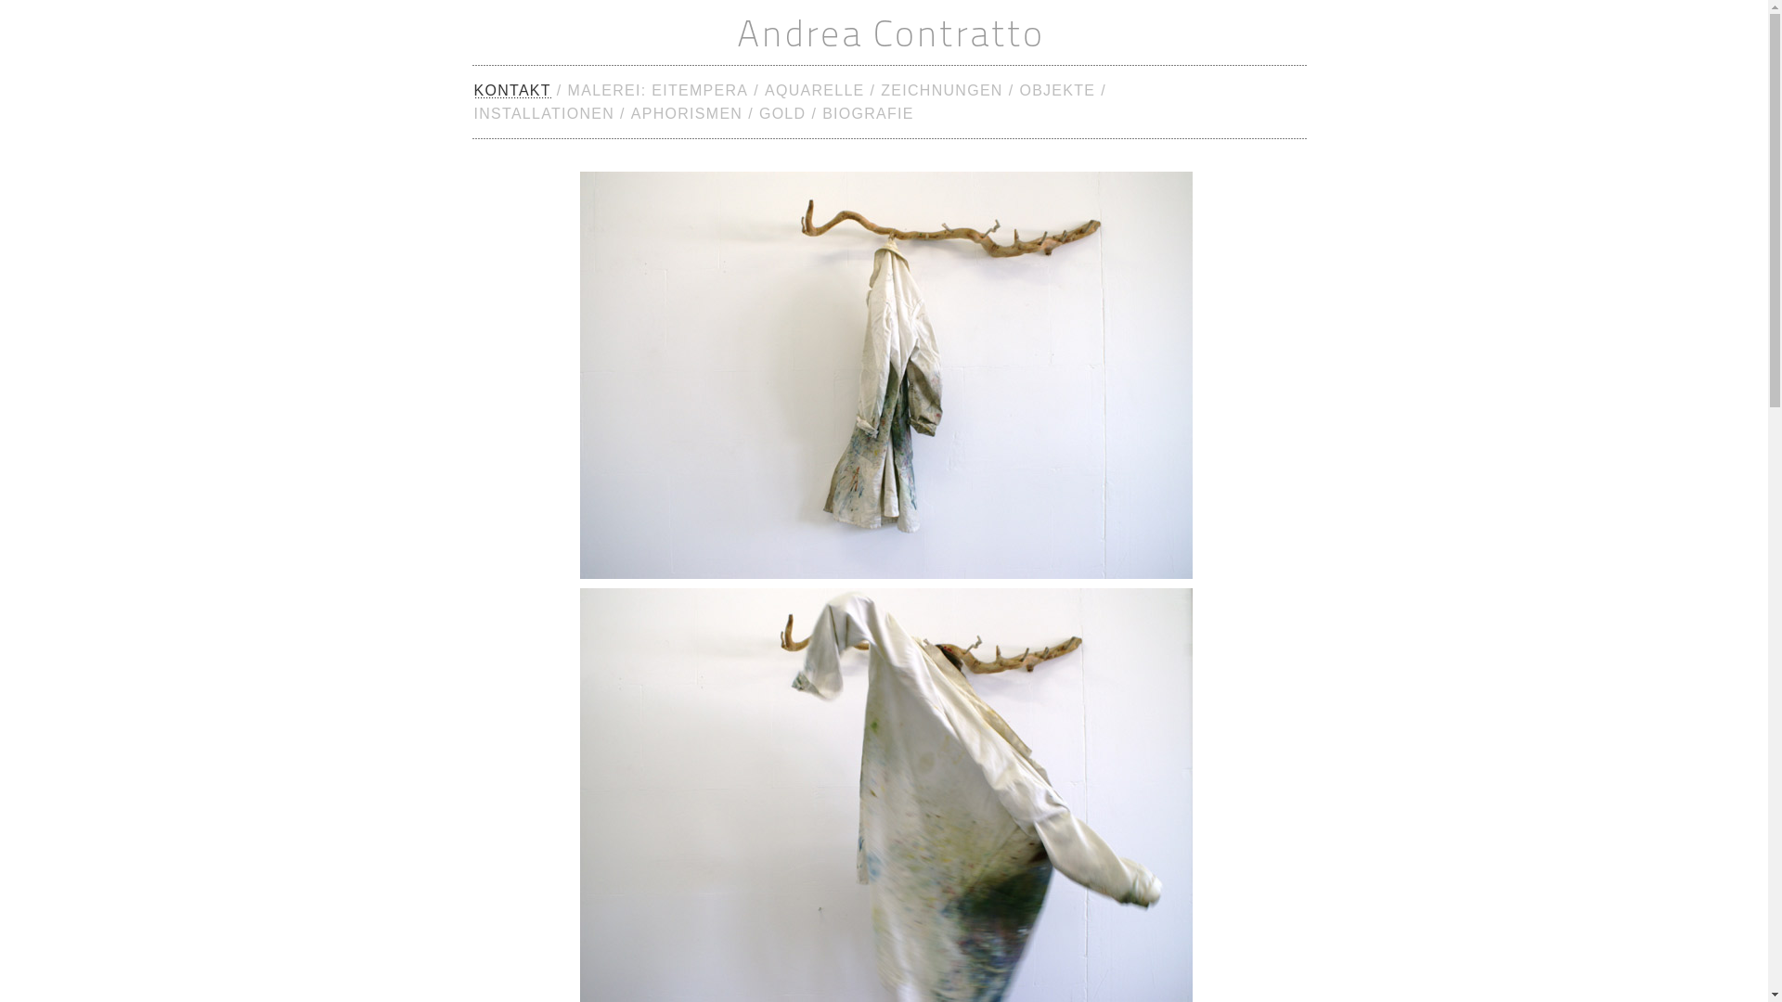  I want to click on BIOGRAFIE, so click(869, 113).